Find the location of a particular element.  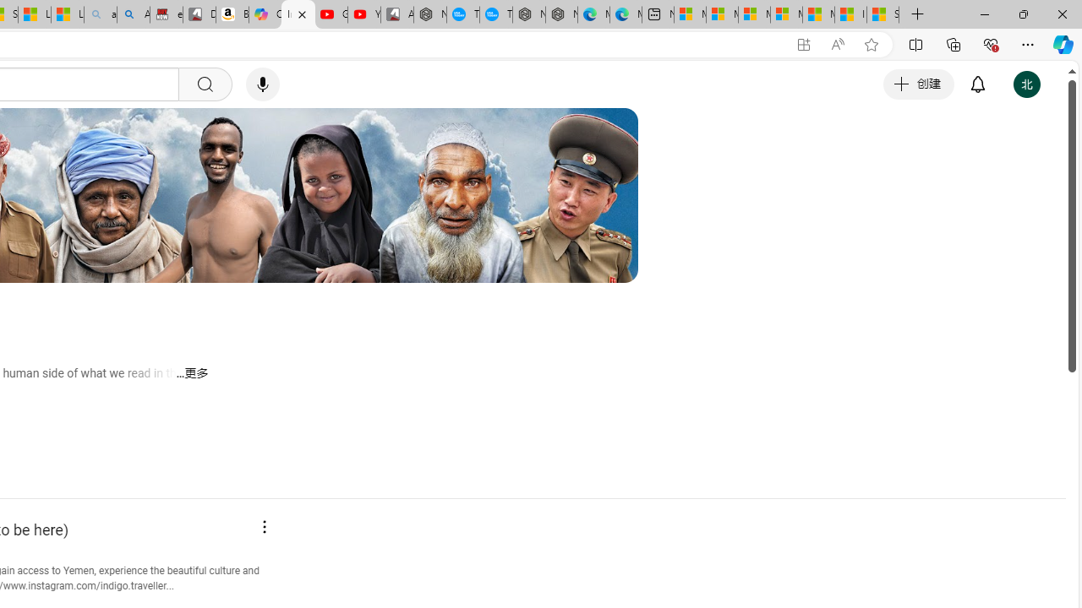

The most popular Google 'how to' searches is located at coordinates (495, 15).